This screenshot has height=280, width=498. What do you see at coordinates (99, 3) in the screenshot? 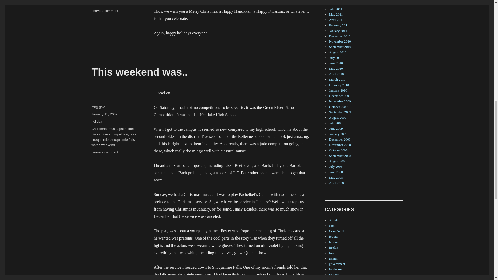
I see `piano competition` at bounding box center [99, 3].